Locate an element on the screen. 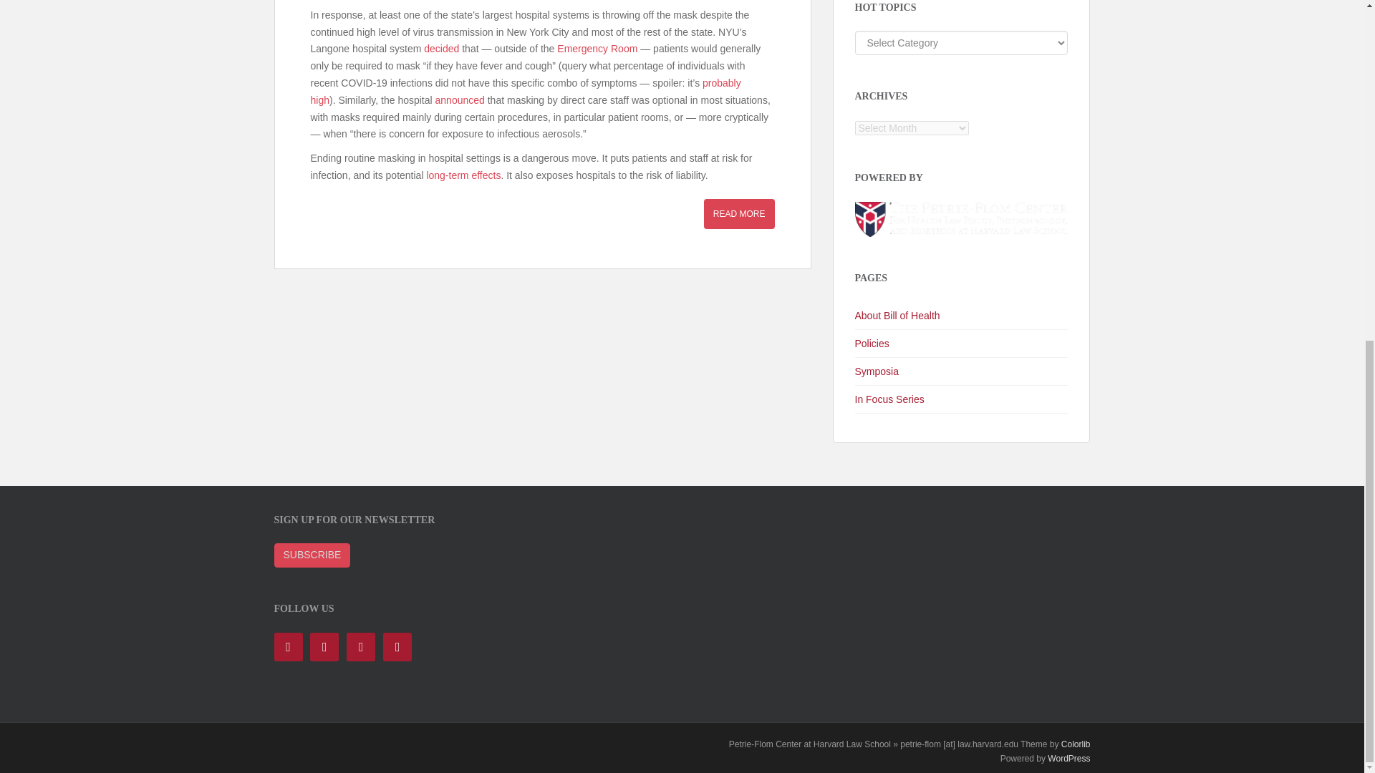 This screenshot has width=1375, height=773. Emergency Room is located at coordinates (597, 49).